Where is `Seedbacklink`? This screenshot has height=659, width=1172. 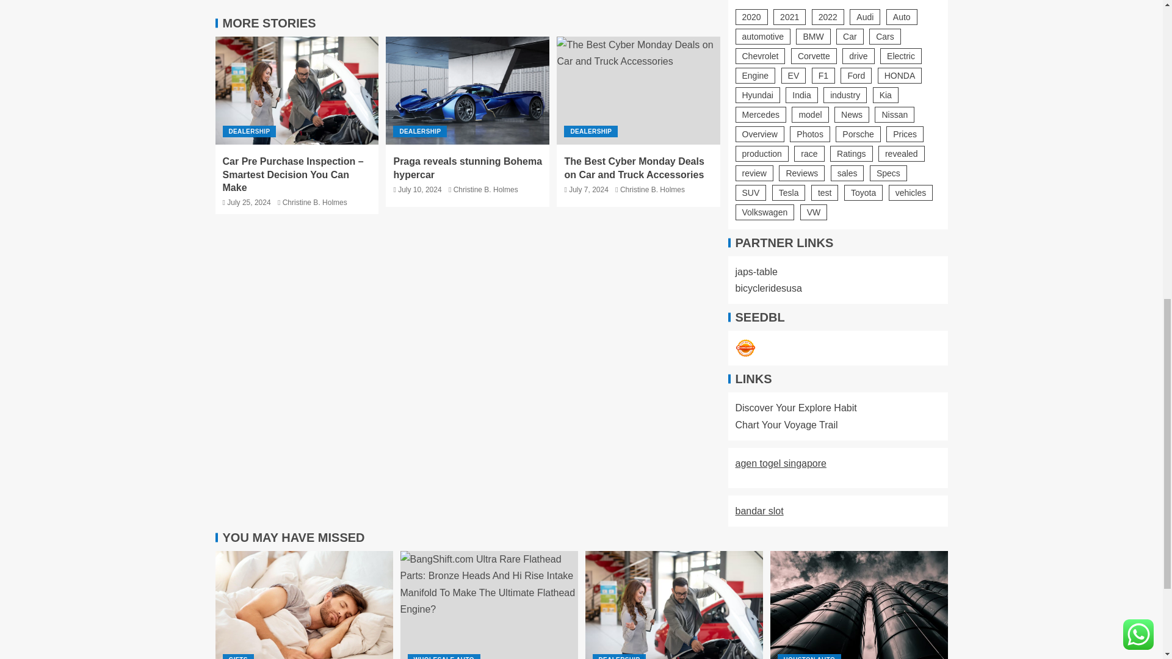 Seedbacklink is located at coordinates (745, 348).